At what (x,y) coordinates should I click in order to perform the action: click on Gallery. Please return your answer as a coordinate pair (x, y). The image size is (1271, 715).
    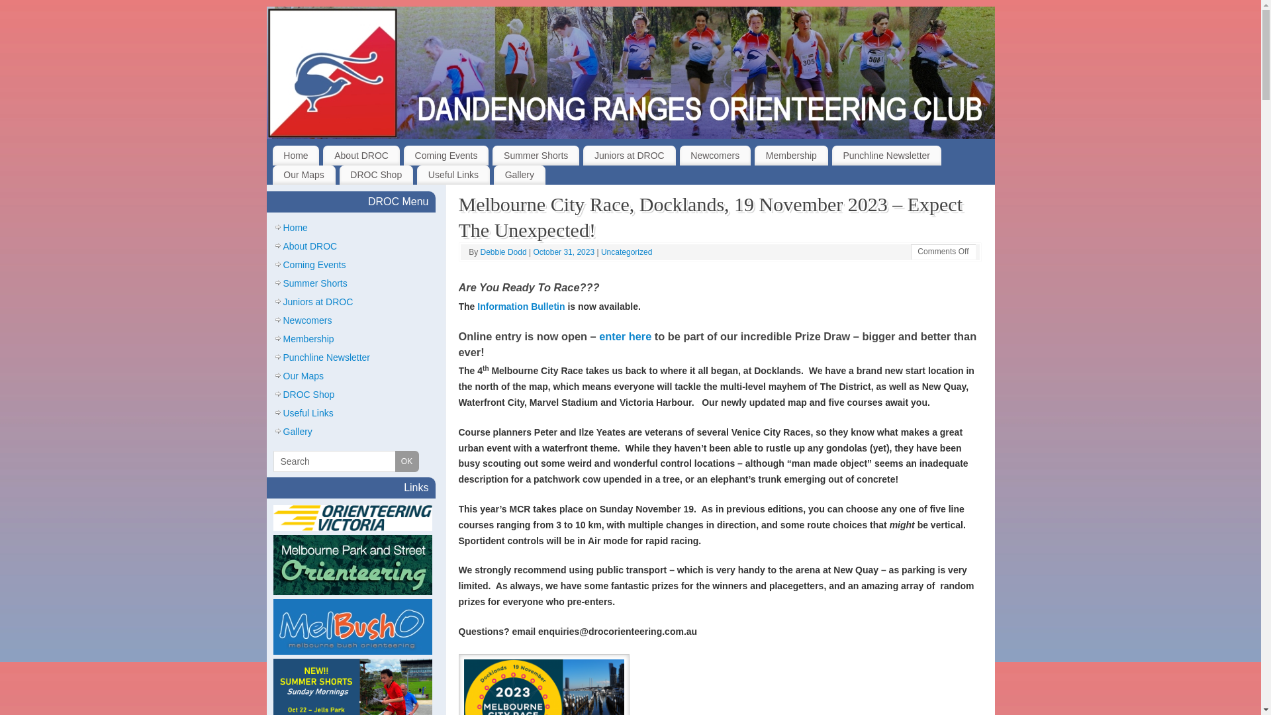
    Looking at the image, I should click on (298, 432).